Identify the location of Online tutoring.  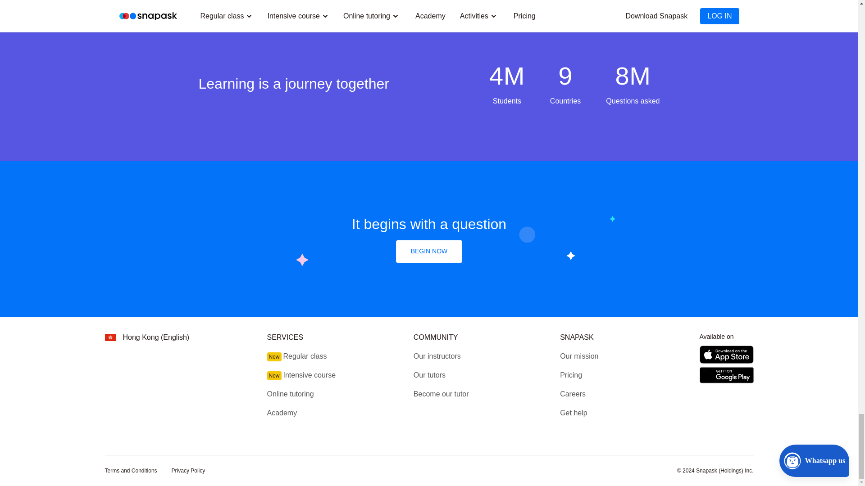
(290, 394).